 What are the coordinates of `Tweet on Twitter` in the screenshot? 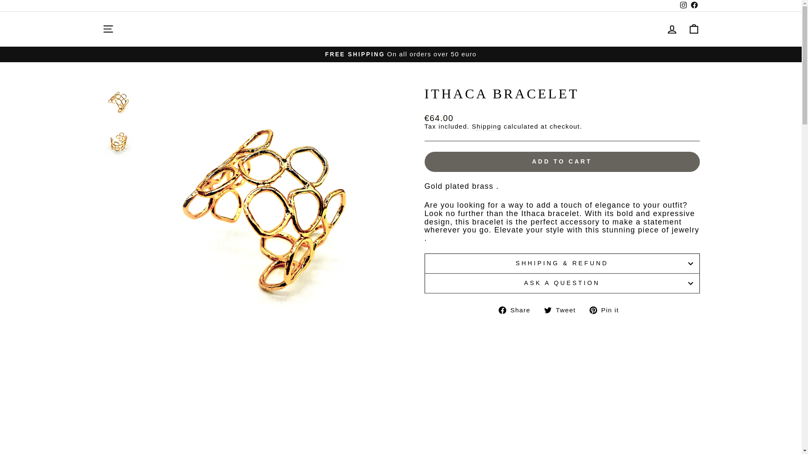 It's located at (683, 5).